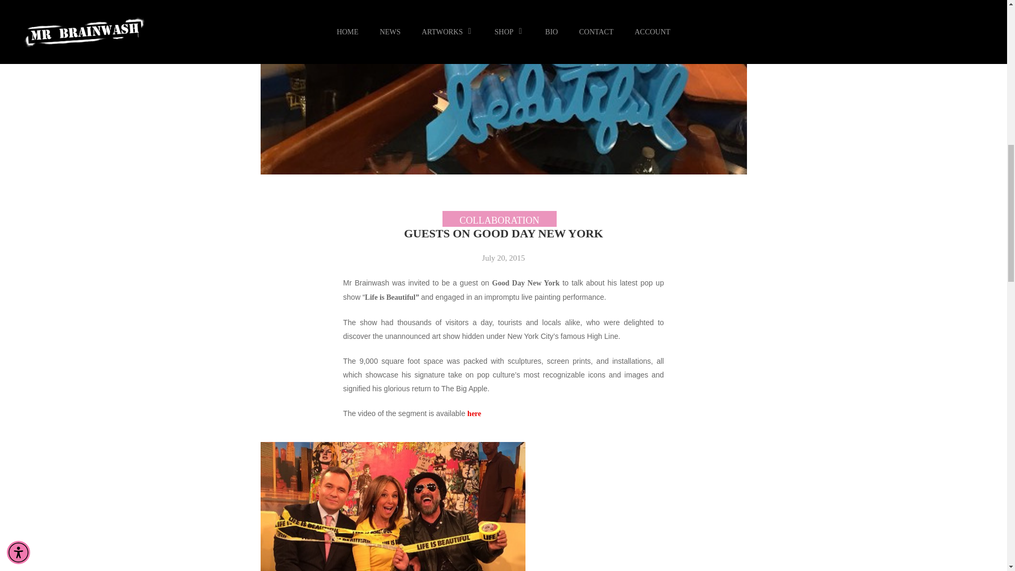 The height and width of the screenshot is (571, 1015). I want to click on here, so click(474, 413).